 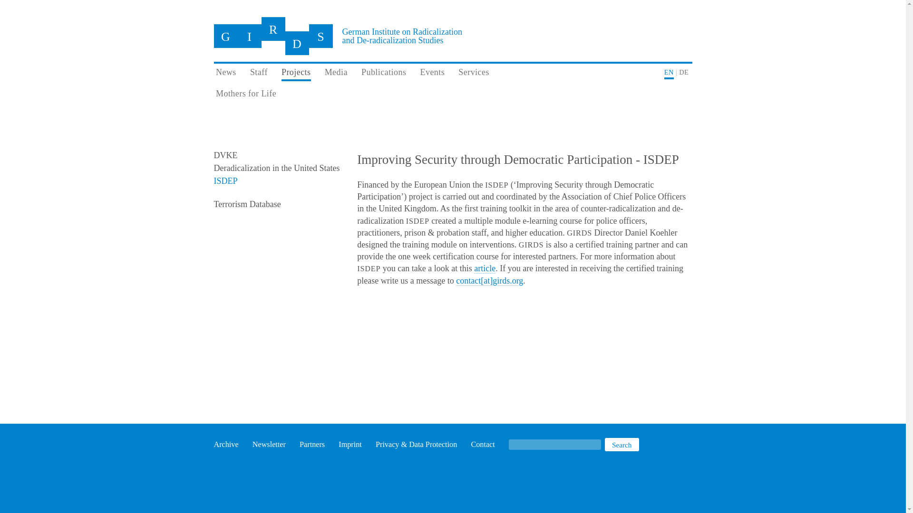 I want to click on Deradicalization in the United States, so click(x=277, y=168).